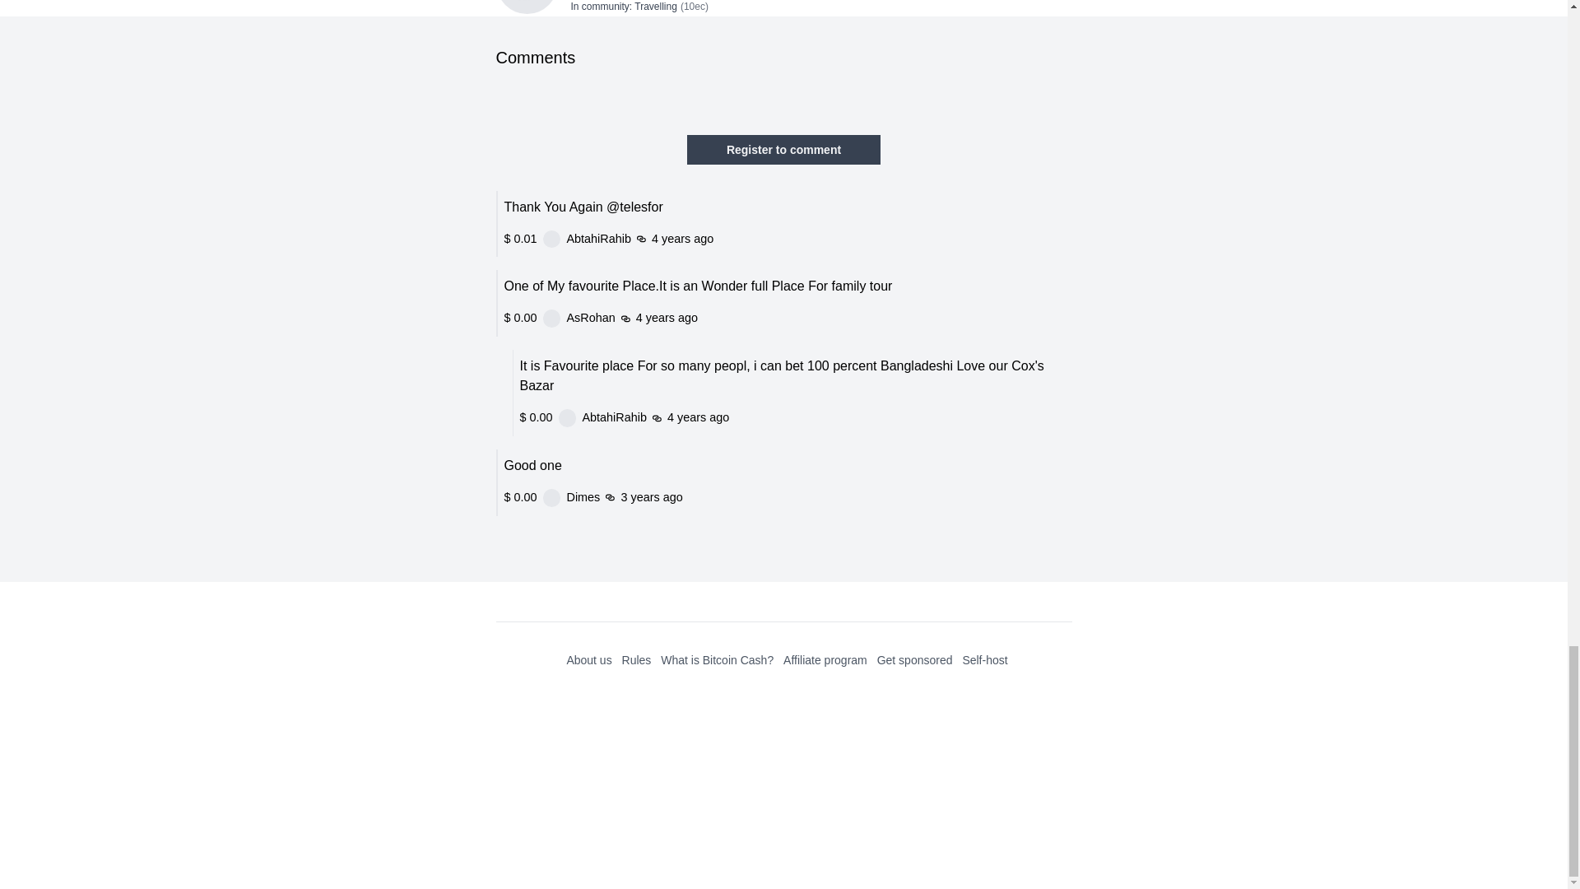 Image resolution: width=1580 pixels, height=889 pixels. I want to click on About us, so click(588, 660).